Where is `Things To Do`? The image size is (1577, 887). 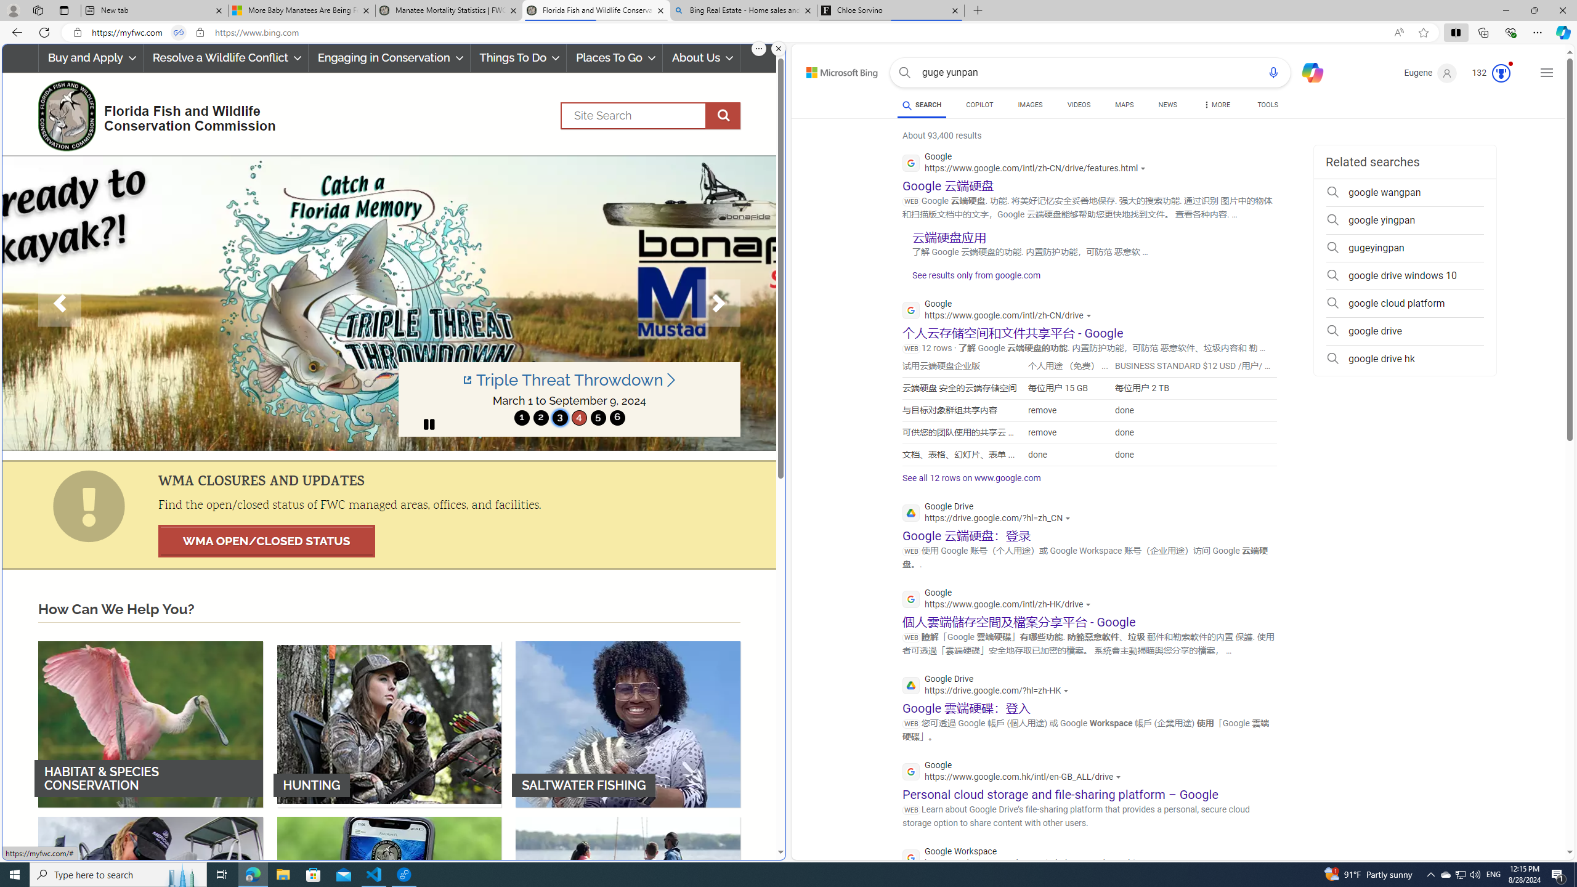 Things To Do is located at coordinates (517, 58).